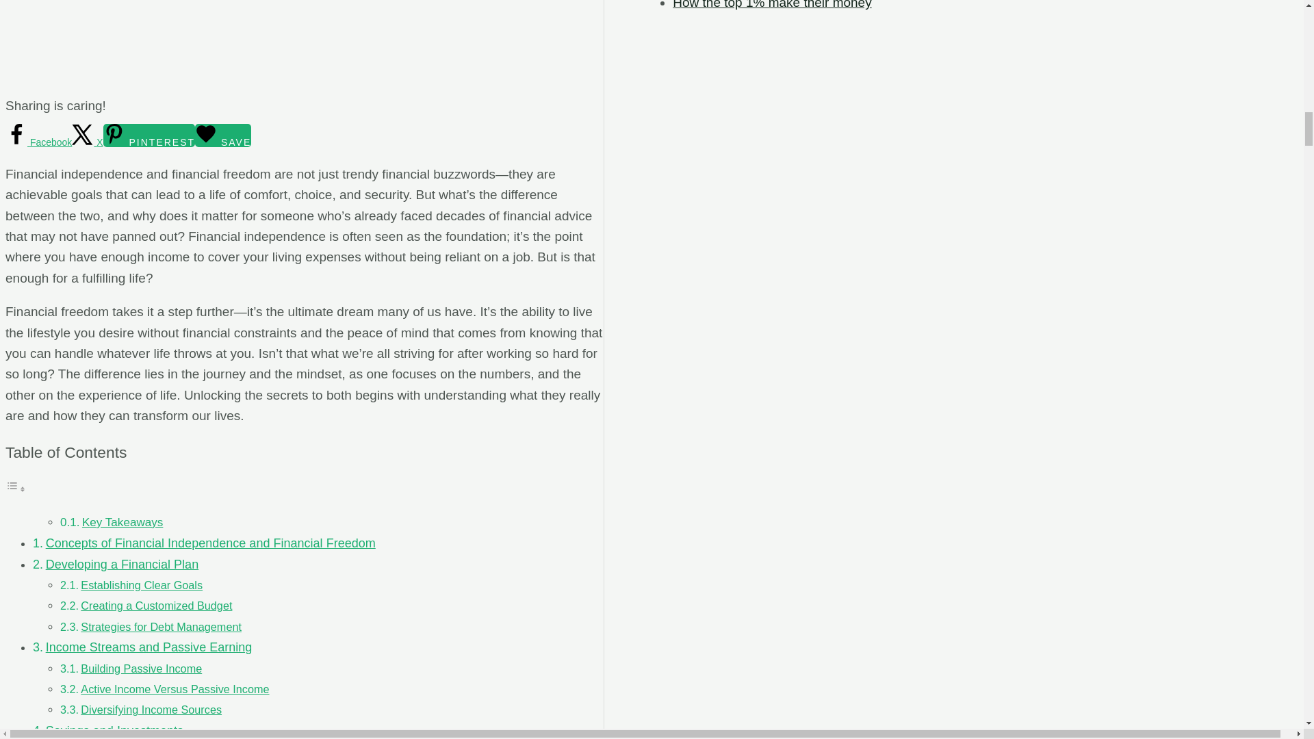 This screenshot has height=739, width=1314. What do you see at coordinates (38, 142) in the screenshot?
I see `Share on Facebook` at bounding box center [38, 142].